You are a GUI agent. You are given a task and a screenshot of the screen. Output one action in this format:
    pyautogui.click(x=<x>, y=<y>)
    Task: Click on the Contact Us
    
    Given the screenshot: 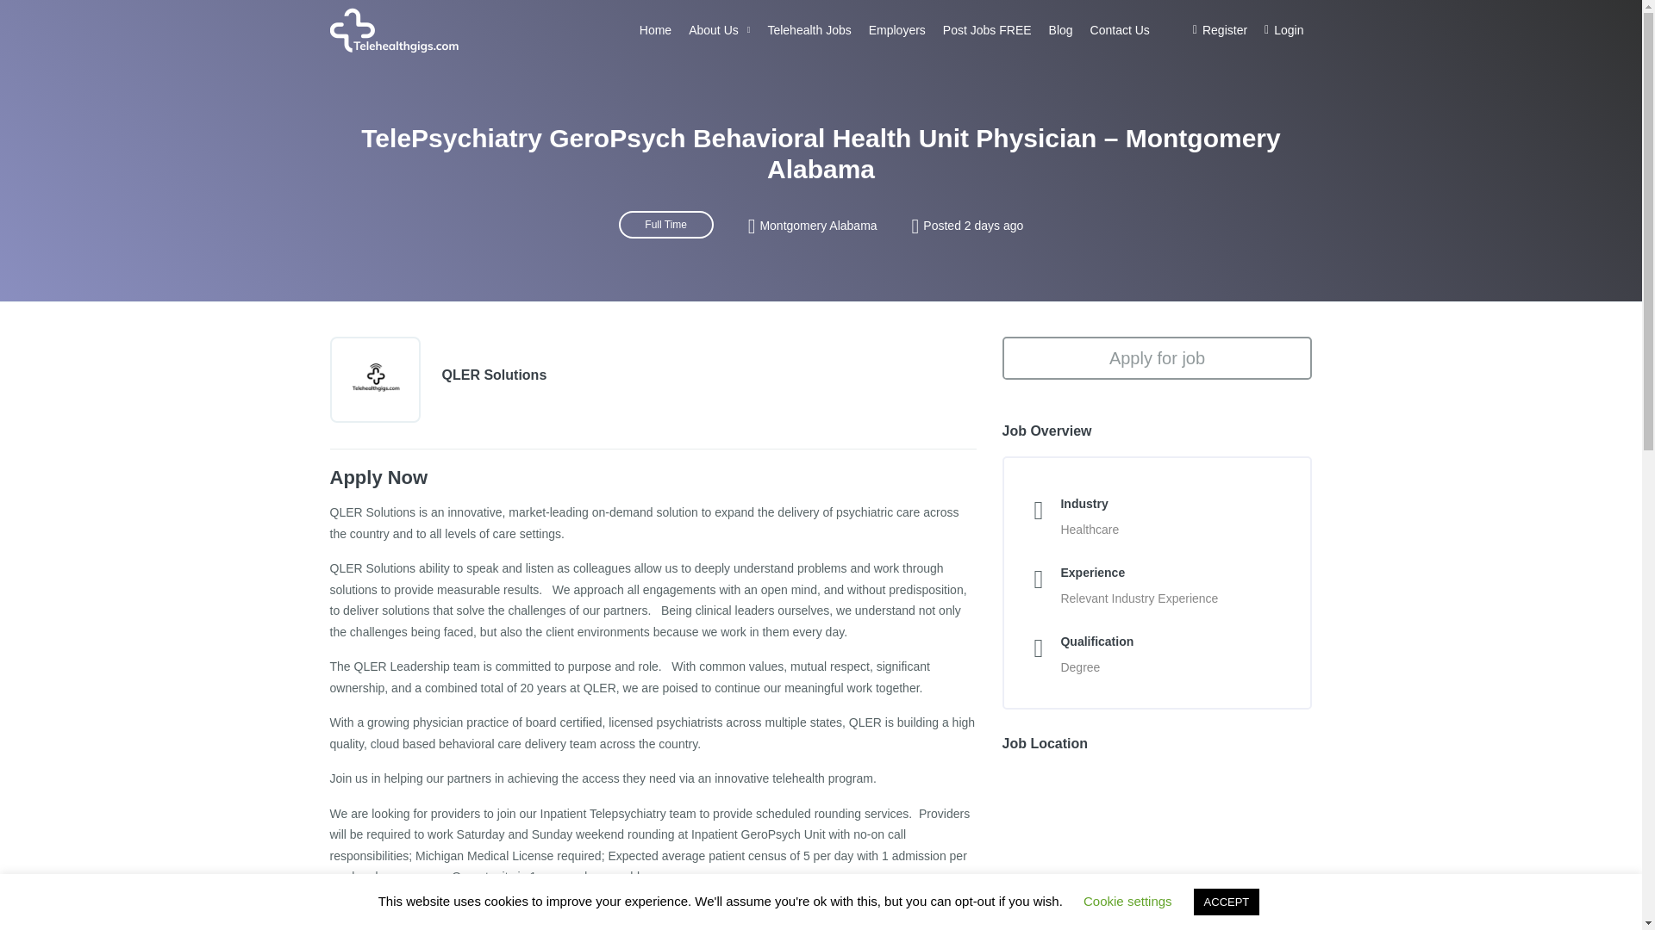 What is the action you would take?
    pyautogui.click(x=1121, y=31)
    